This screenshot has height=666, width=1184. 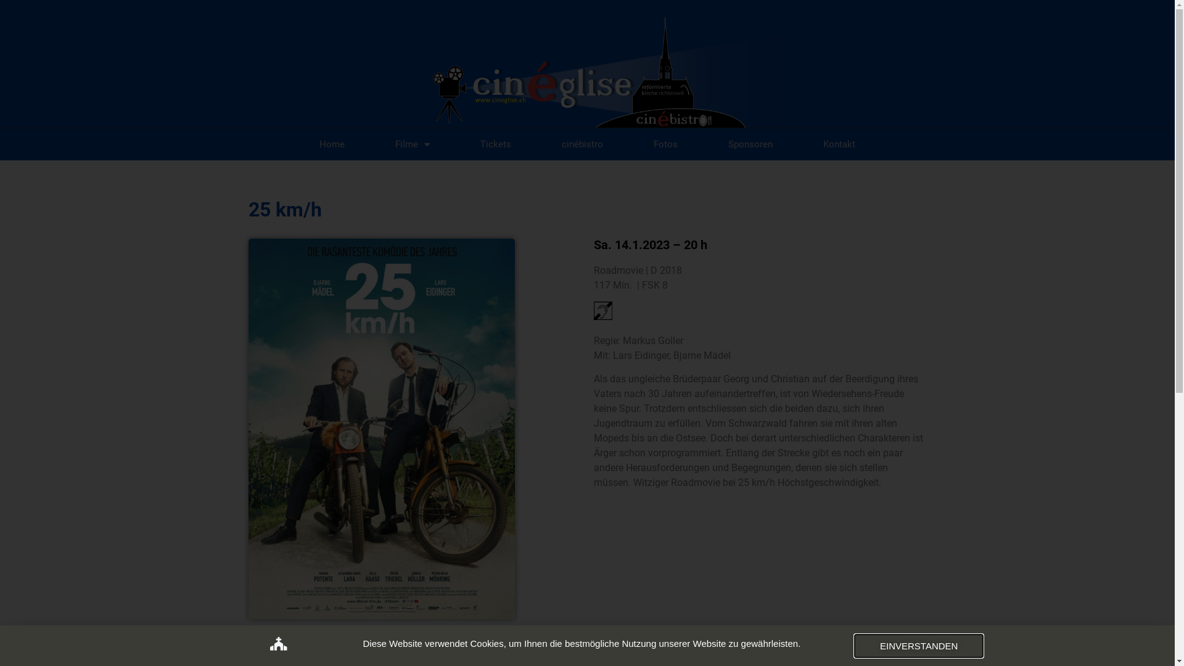 What do you see at coordinates (666, 144) in the screenshot?
I see `Fotos` at bounding box center [666, 144].